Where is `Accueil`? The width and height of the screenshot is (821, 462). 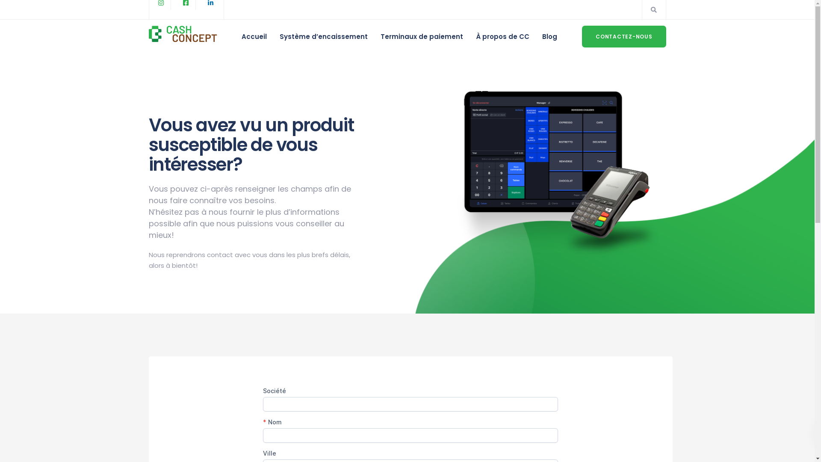
Accueil is located at coordinates (254, 37).